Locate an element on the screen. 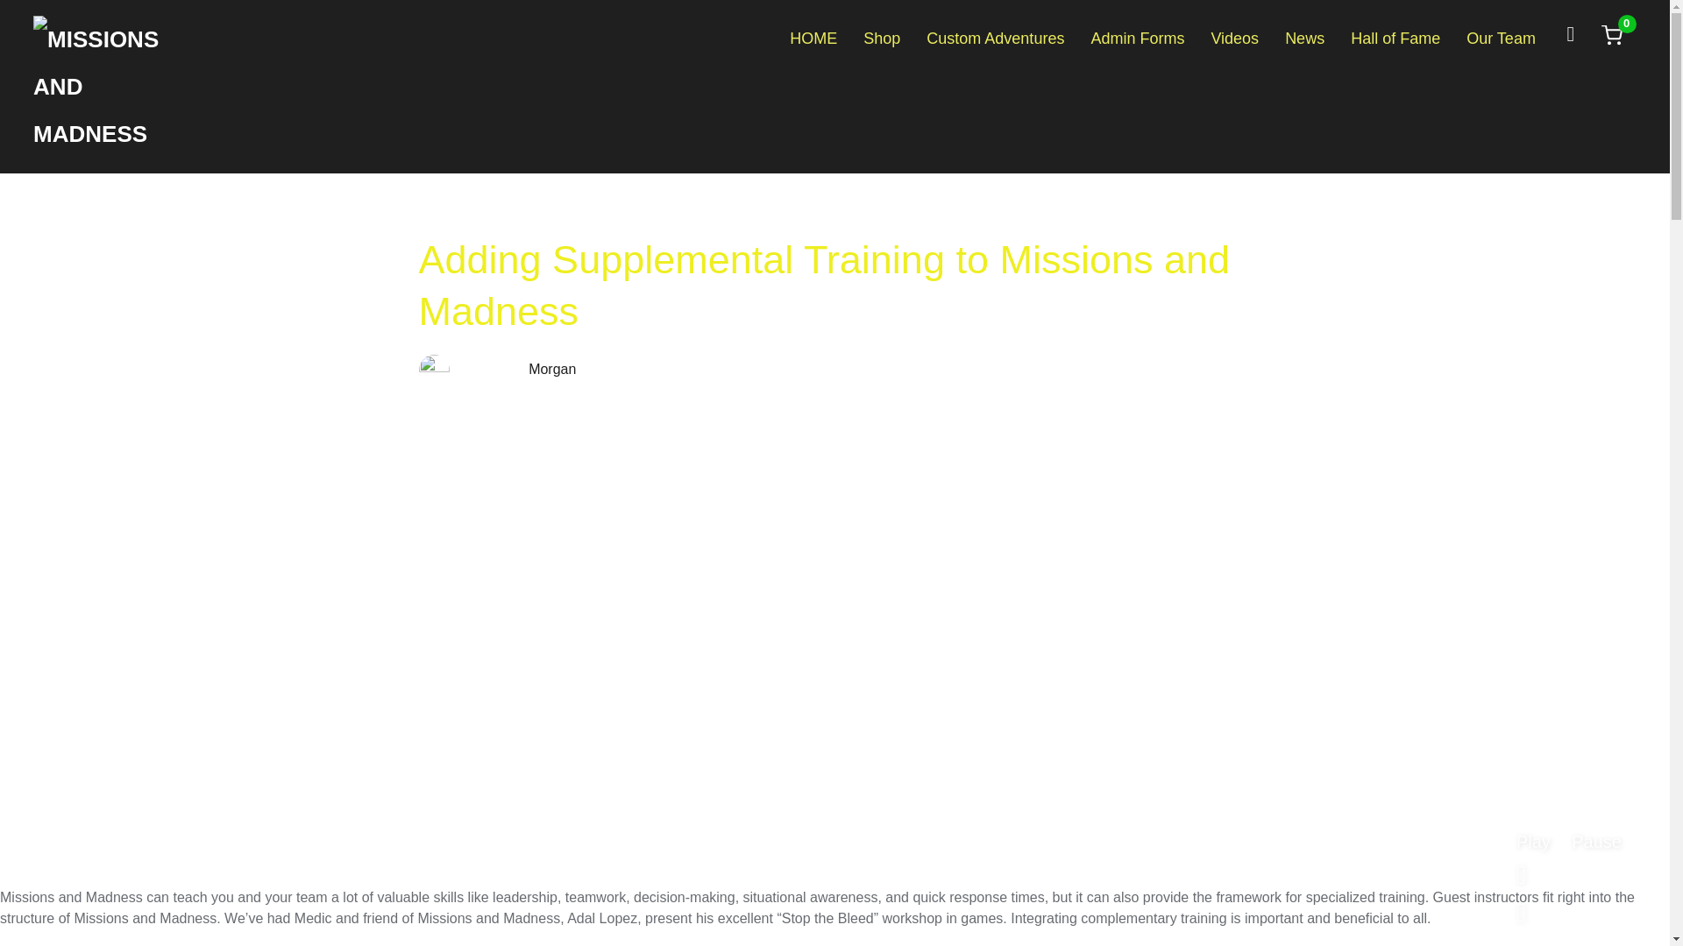 Image resolution: width=1683 pixels, height=946 pixels. Shop is located at coordinates (882, 37).